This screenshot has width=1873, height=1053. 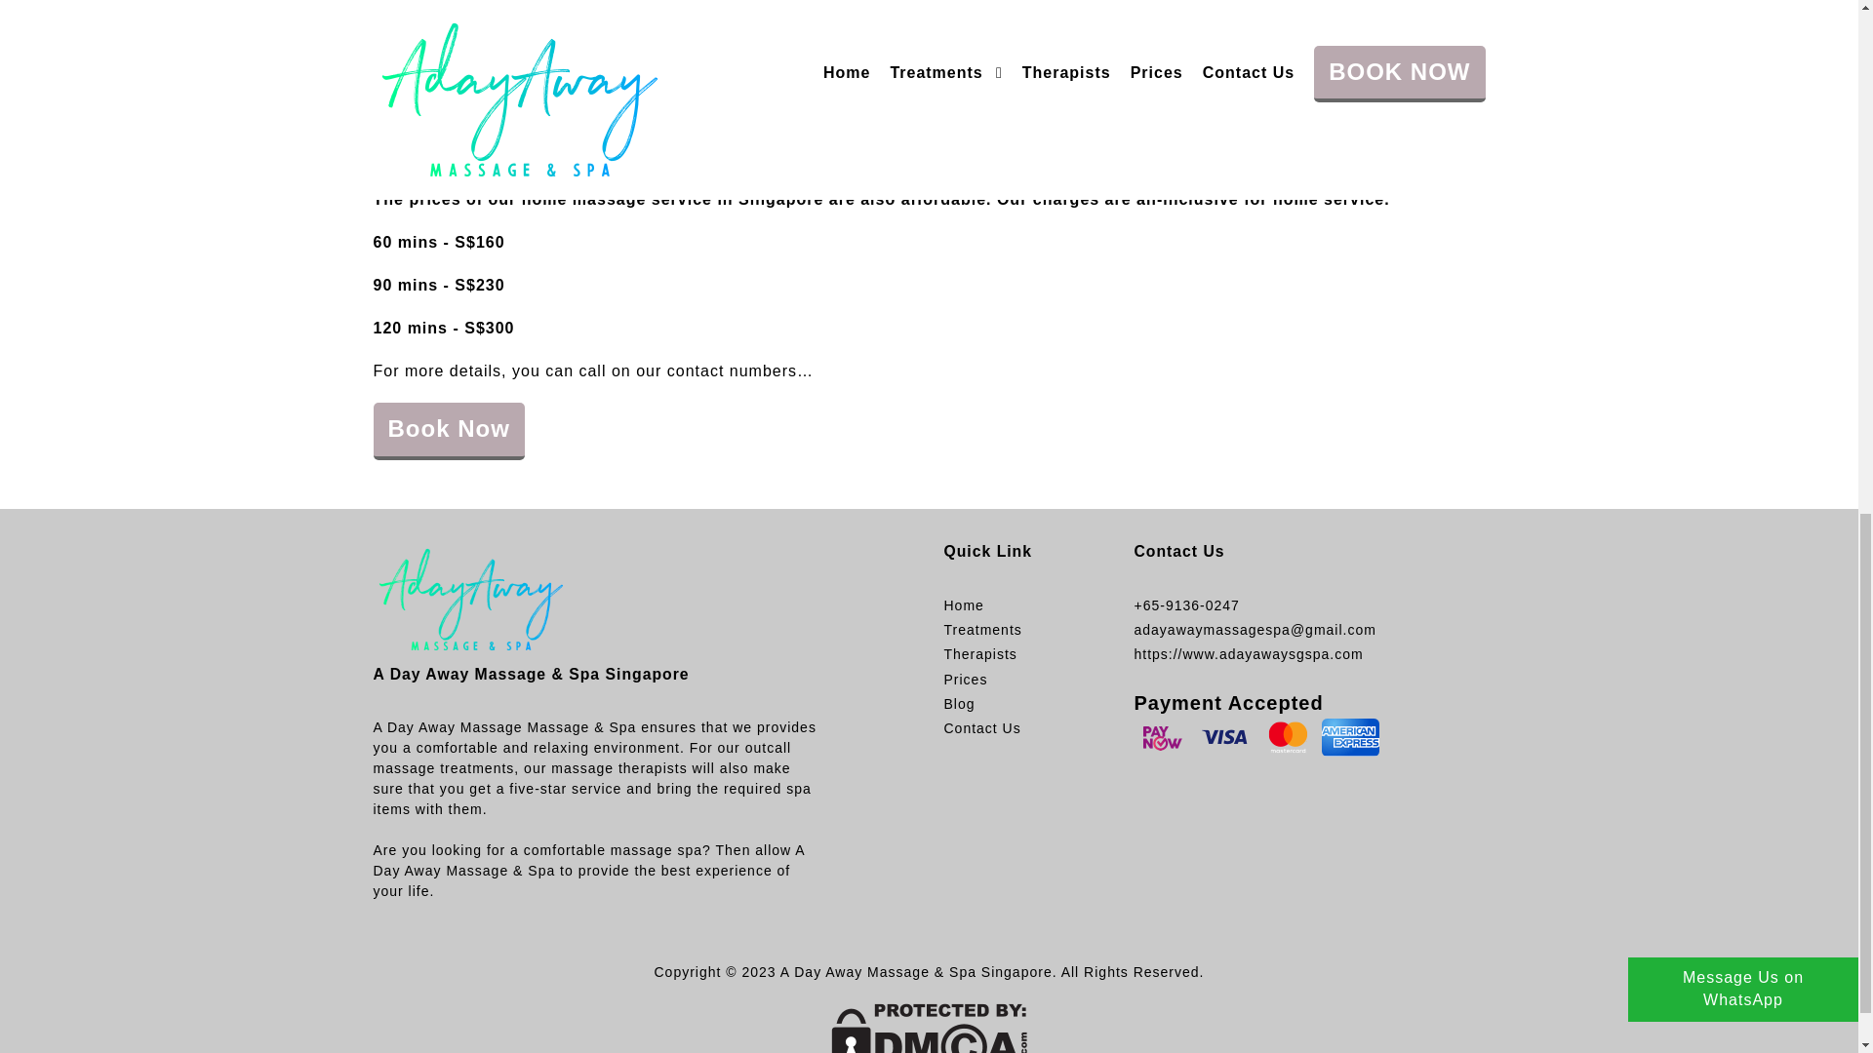 What do you see at coordinates (981, 729) in the screenshot?
I see `Contact Us` at bounding box center [981, 729].